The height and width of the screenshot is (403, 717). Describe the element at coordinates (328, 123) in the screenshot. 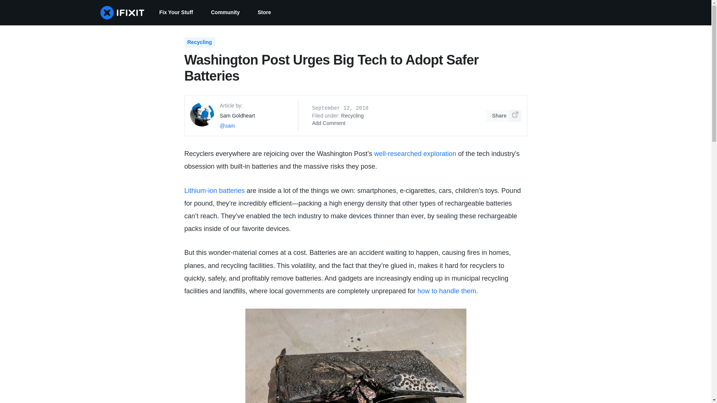

I see `Add Comment` at that location.